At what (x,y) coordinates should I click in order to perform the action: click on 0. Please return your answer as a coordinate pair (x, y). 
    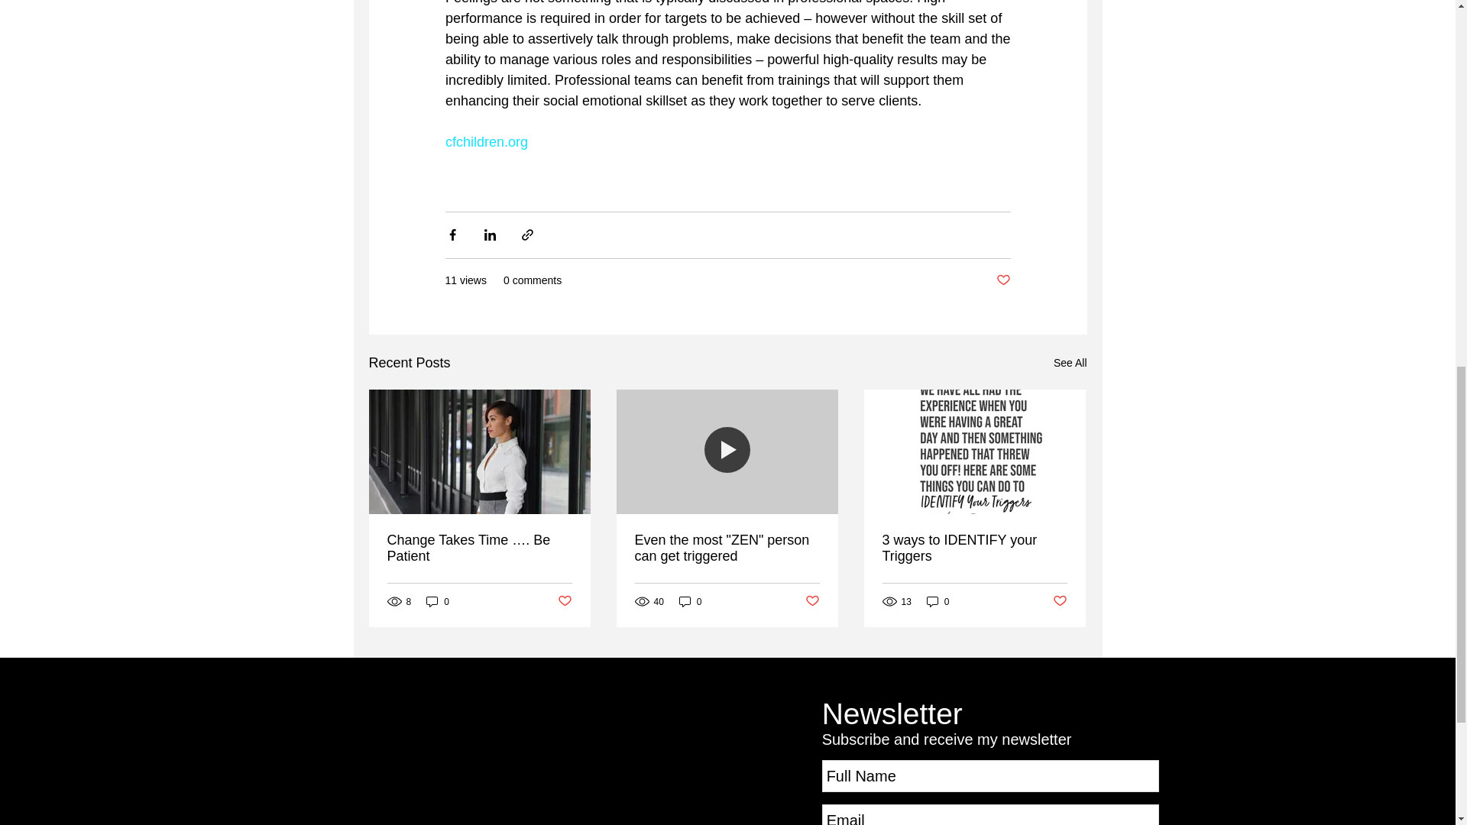
    Looking at the image, I should click on (437, 601).